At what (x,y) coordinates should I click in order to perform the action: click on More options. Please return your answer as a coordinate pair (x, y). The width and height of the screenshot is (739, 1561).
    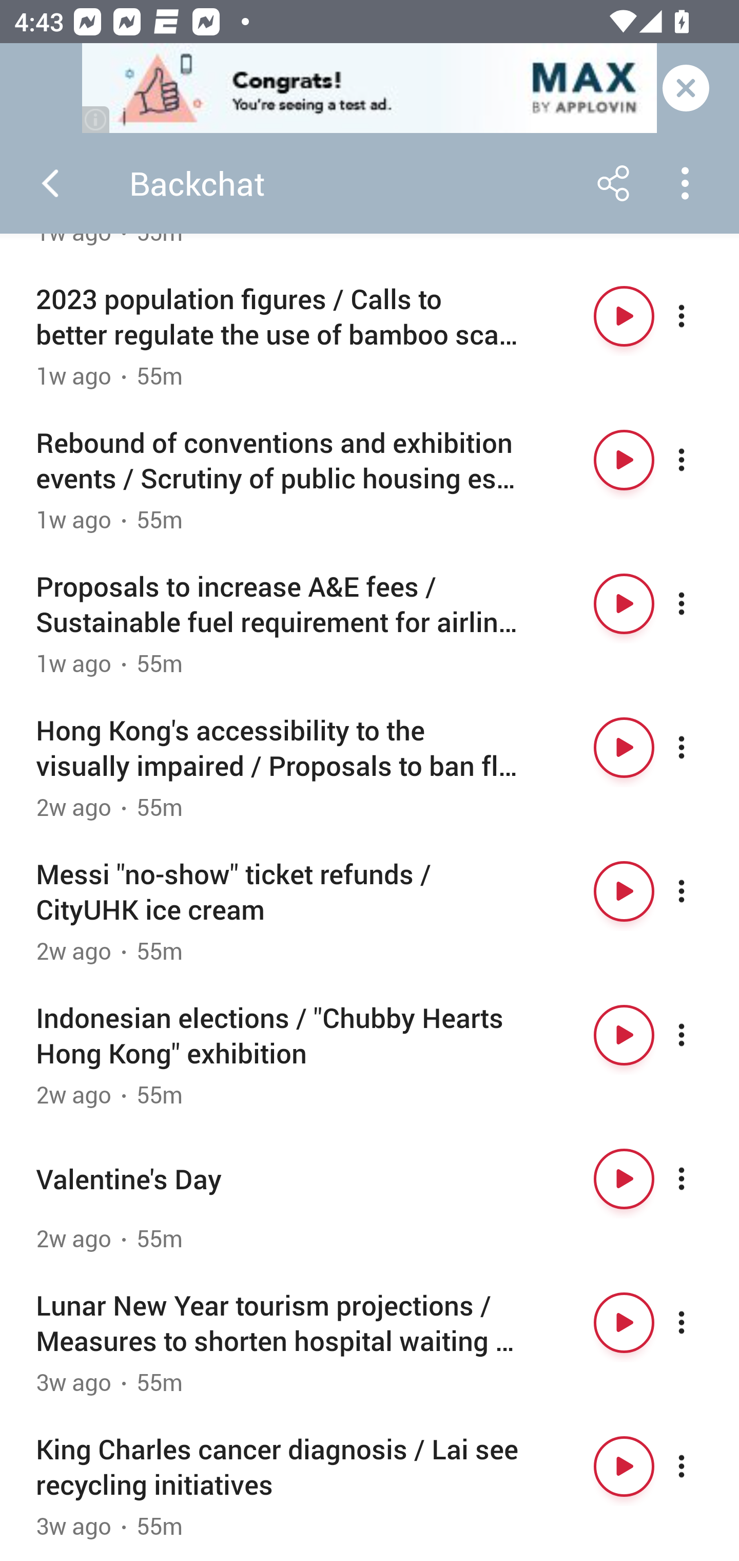
    Looking at the image, I should click on (699, 1467).